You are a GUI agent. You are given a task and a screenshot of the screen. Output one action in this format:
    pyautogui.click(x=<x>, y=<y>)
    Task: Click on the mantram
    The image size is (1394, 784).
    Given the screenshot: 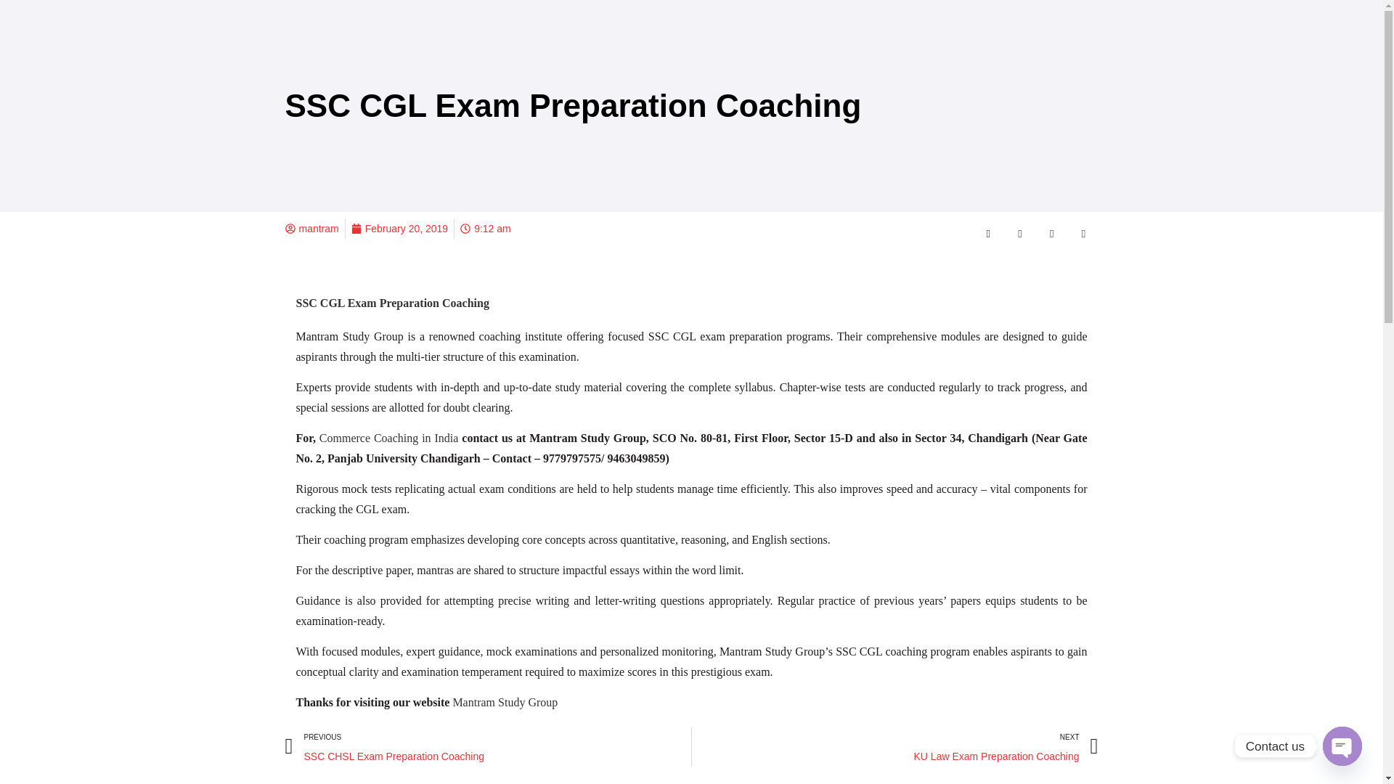 What is the action you would take?
    pyautogui.click(x=1051, y=233)
    